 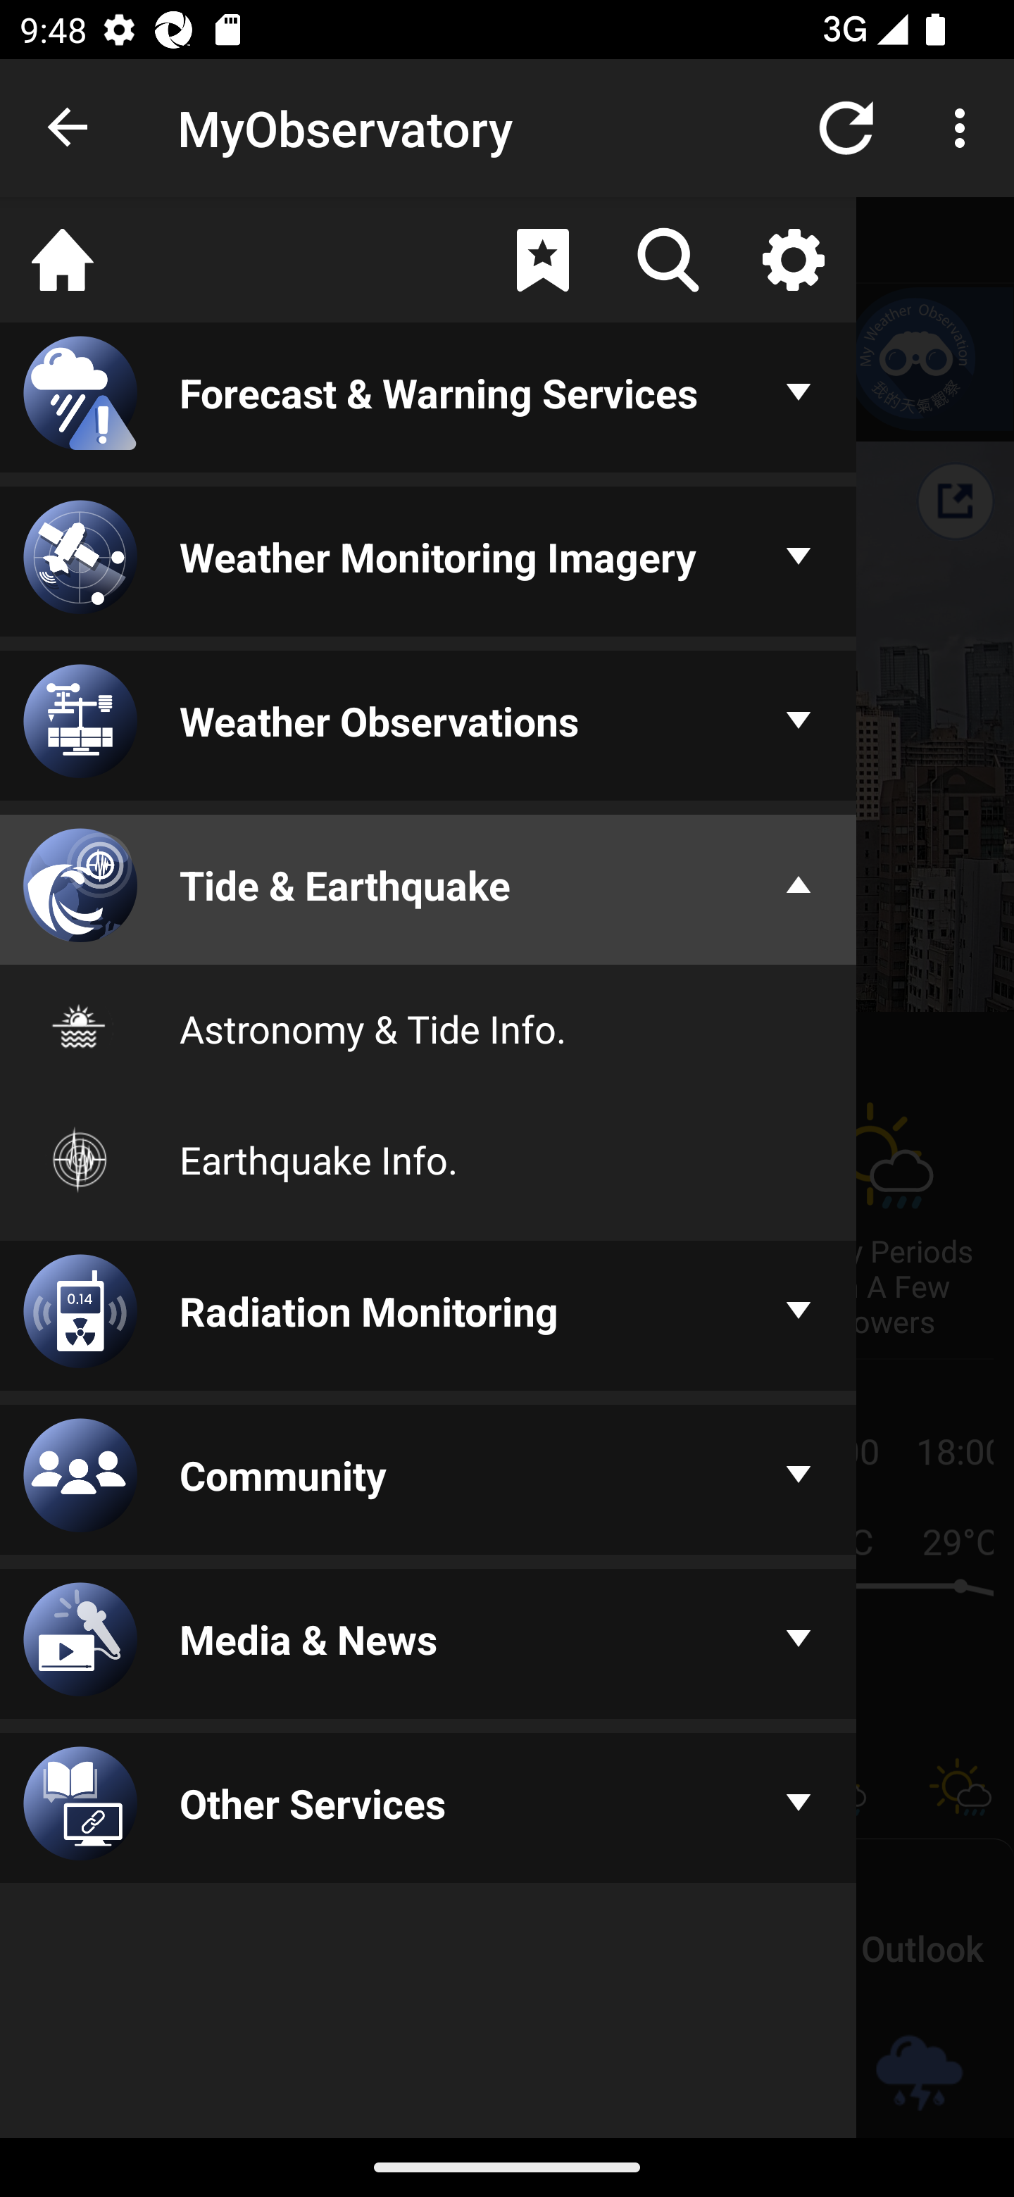 I want to click on Homepage, so click(x=63, y=260).